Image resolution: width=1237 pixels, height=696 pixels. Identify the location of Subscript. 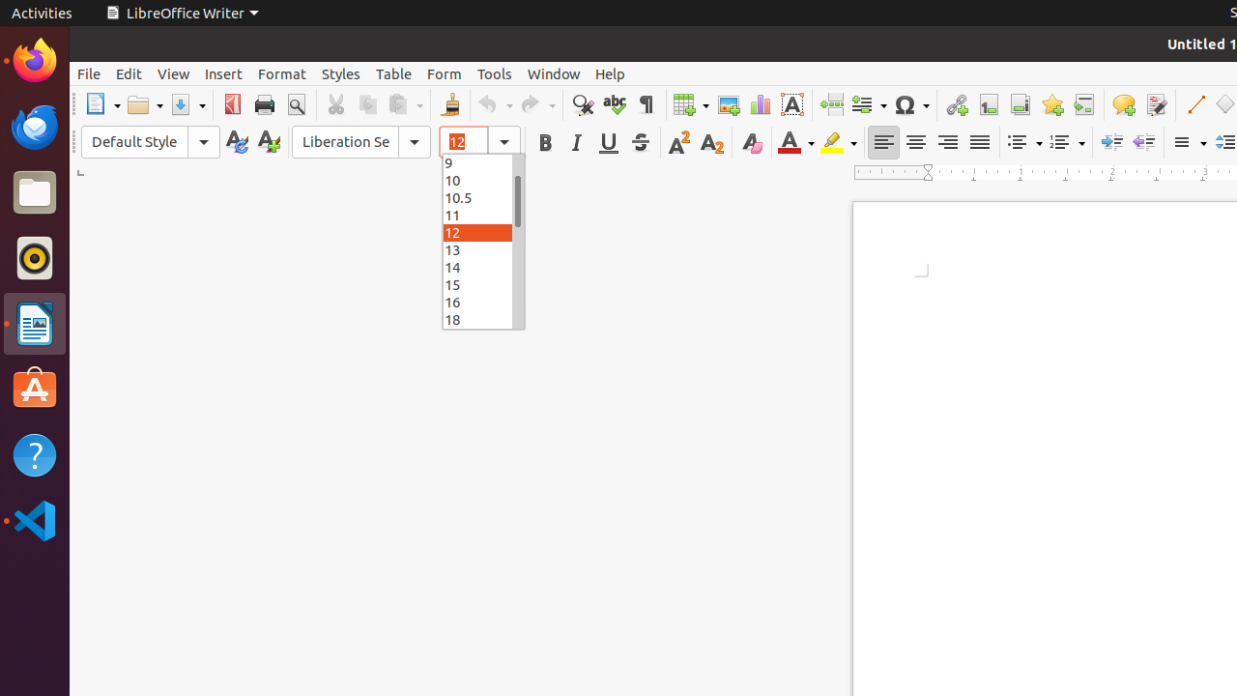
(711, 143).